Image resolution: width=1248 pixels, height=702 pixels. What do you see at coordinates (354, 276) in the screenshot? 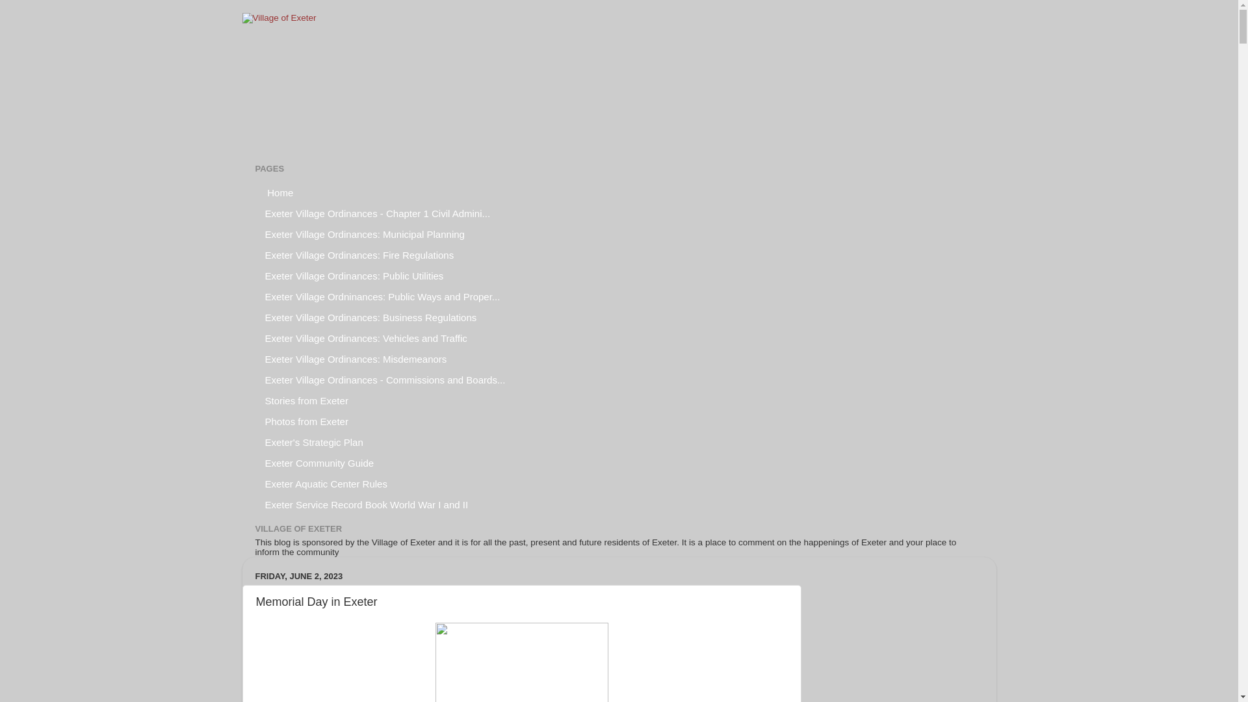
I see `Exeter Village Ordinances: Public Utilities` at bounding box center [354, 276].